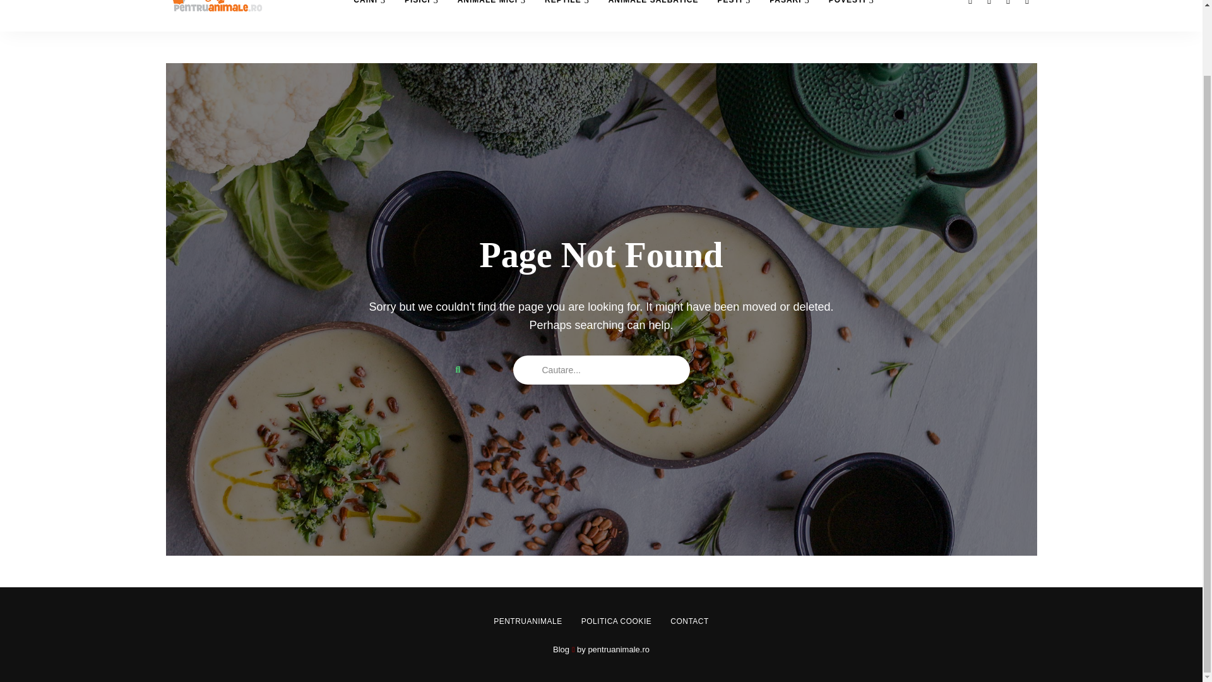  I want to click on ANIMALE SALBATICE, so click(653, 15).